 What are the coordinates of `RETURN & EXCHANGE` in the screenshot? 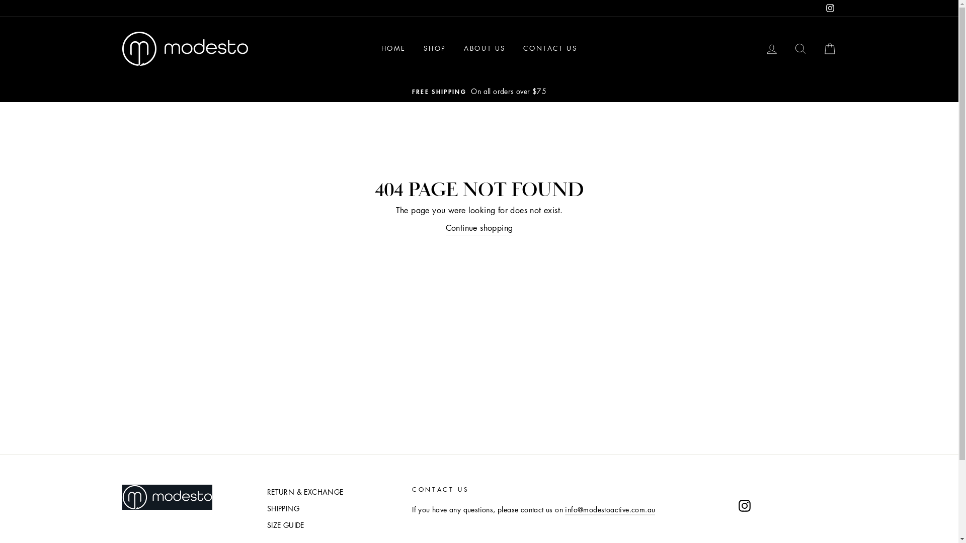 It's located at (305, 492).